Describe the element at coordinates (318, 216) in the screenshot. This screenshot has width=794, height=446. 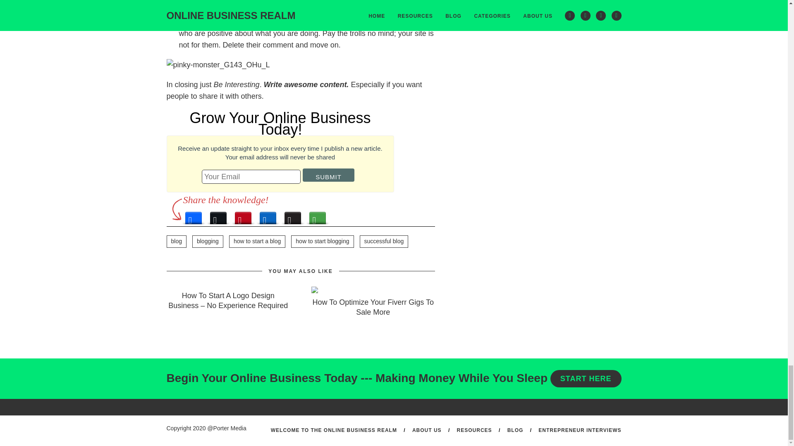
I see `More Options` at that location.